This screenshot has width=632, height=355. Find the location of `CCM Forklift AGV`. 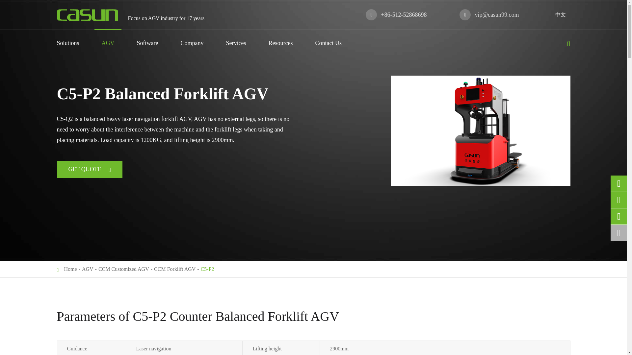

CCM Forklift AGV is located at coordinates (174, 269).